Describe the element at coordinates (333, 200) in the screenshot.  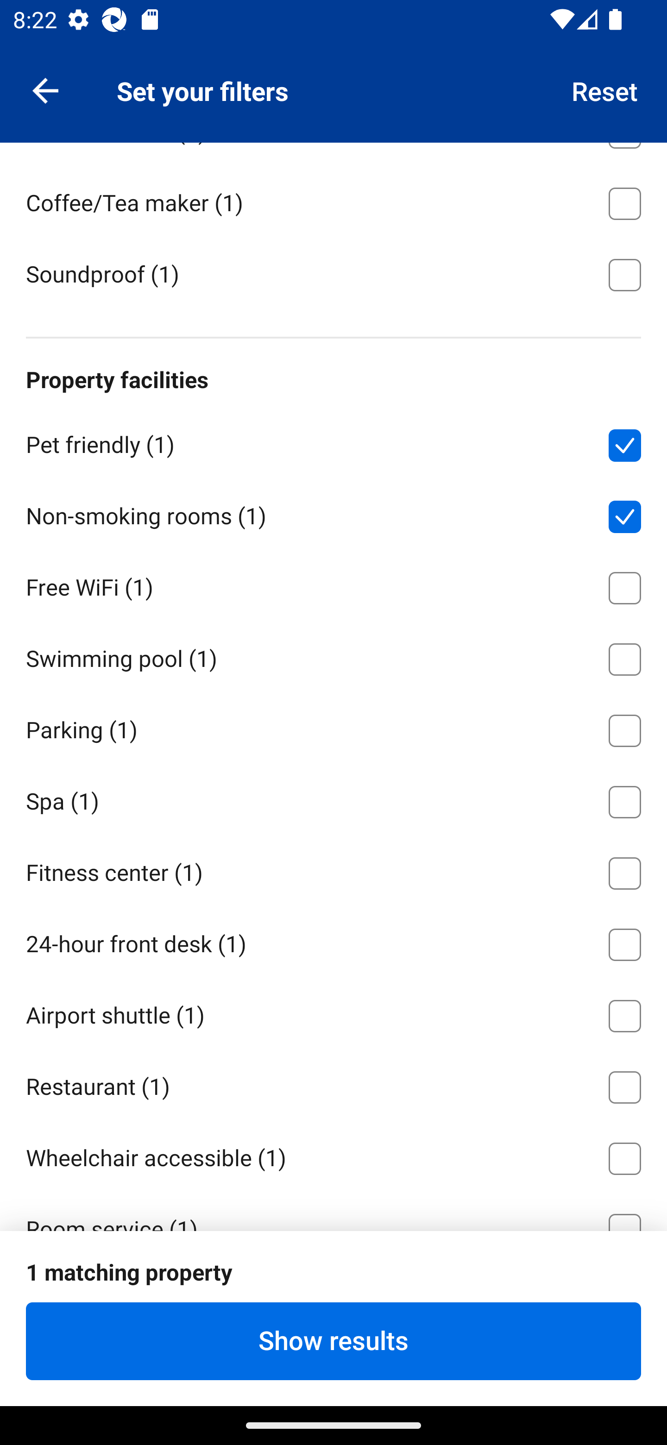
I see `Coffee/Tea maker ⁦(1)` at that location.